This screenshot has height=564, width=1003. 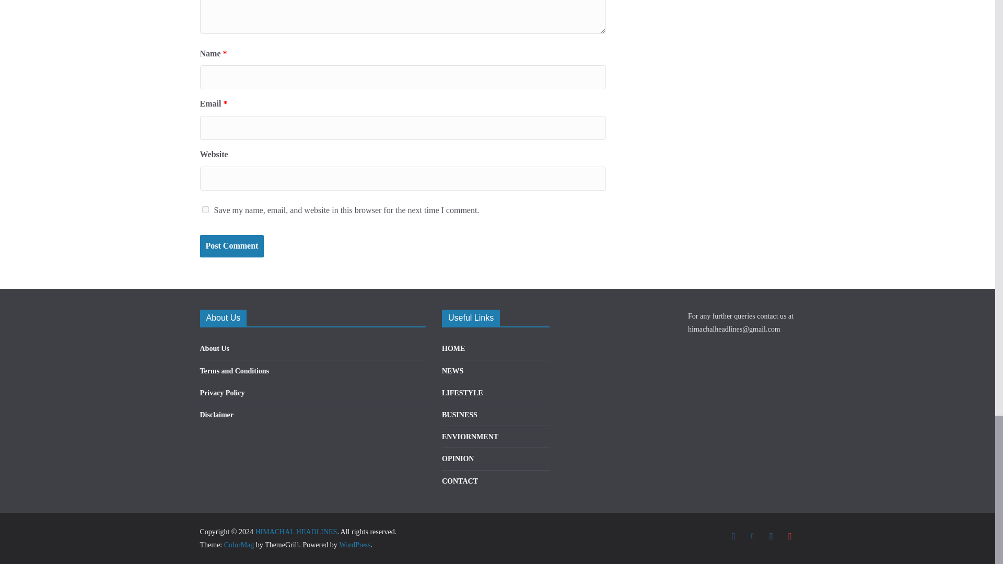 What do you see at coordinates (205, 210) in the screenshot?
I see `yes` at bounding box center [205, 210].